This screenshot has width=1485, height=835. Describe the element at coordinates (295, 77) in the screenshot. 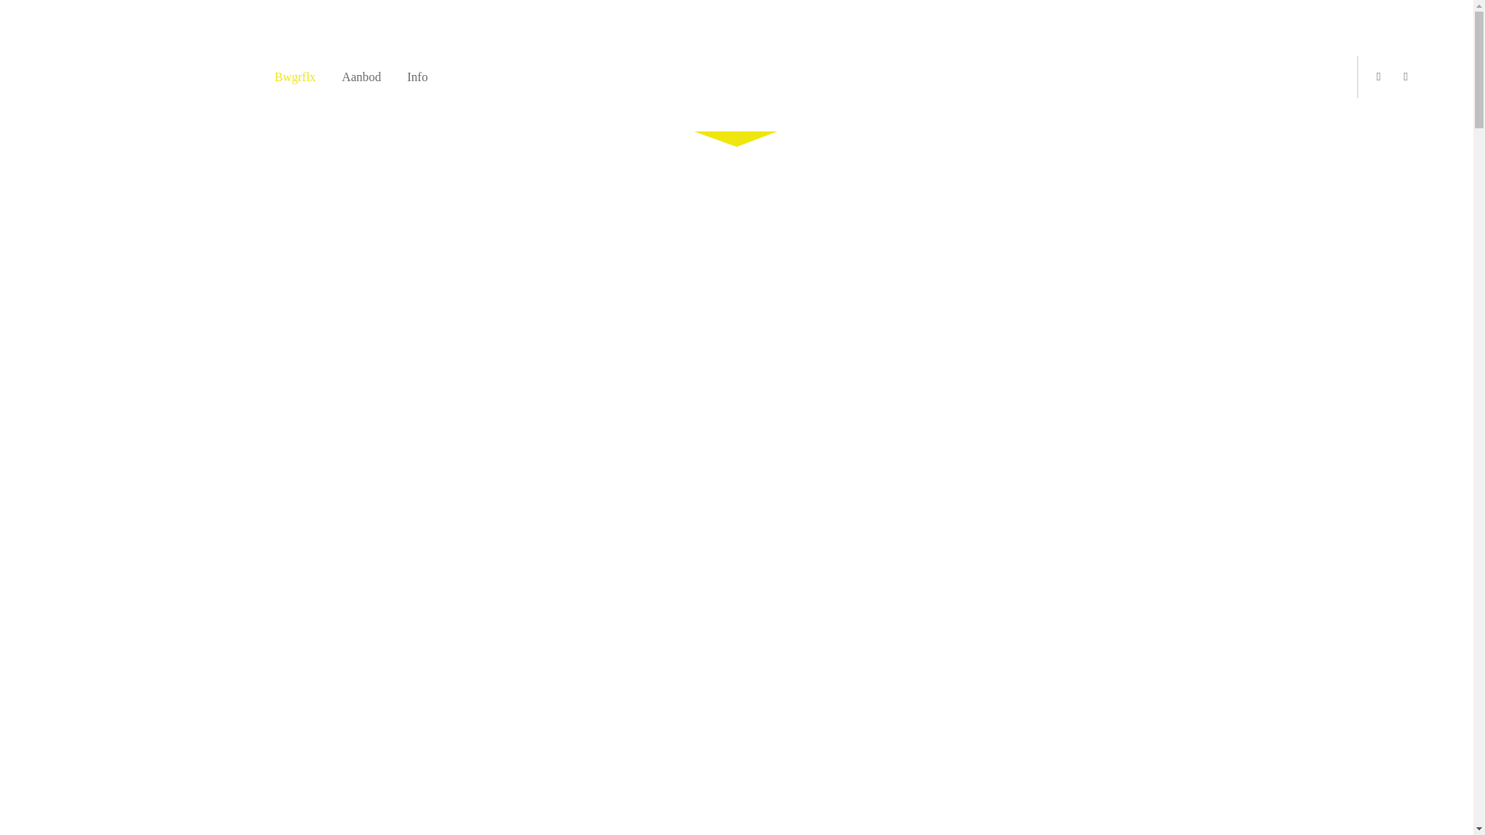

I see `Bwgrflx` at that location.